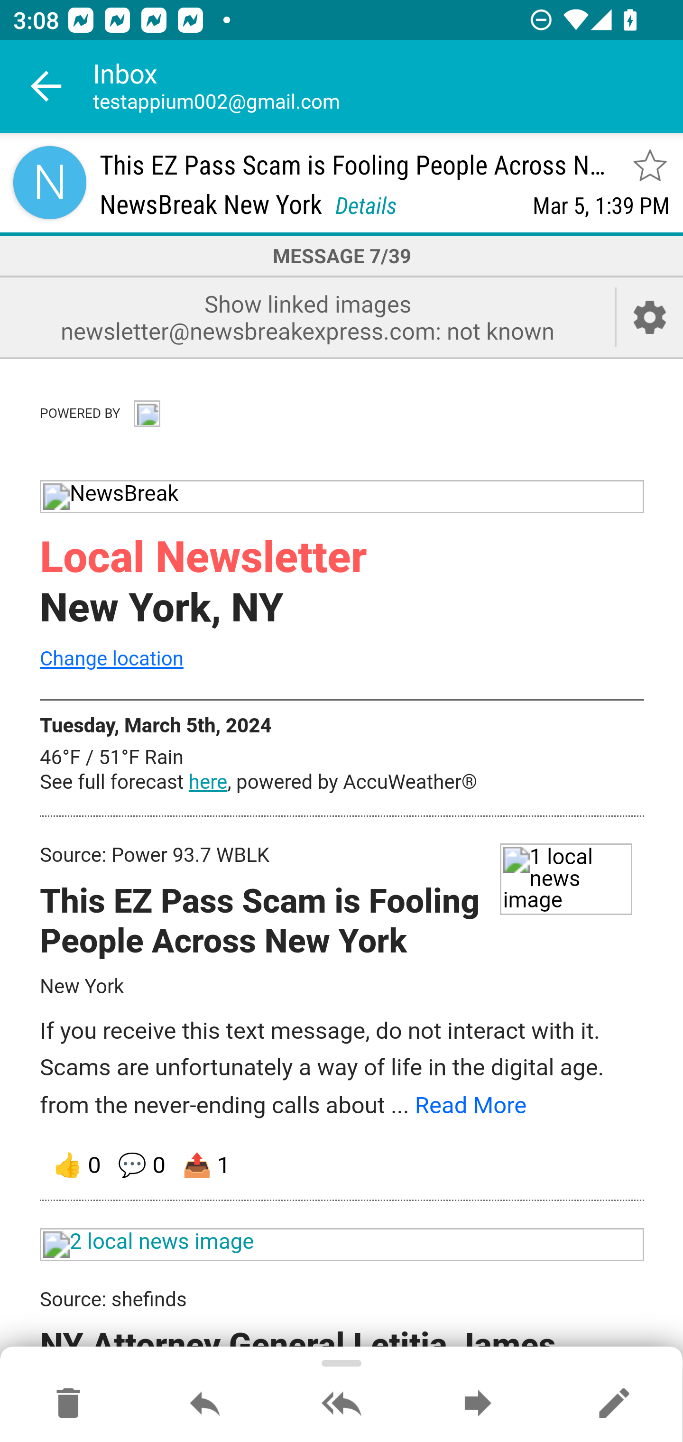  What do you see at coordinates (146, 411) in the screenshot?
I see `info` at bounding box center [146, 411].